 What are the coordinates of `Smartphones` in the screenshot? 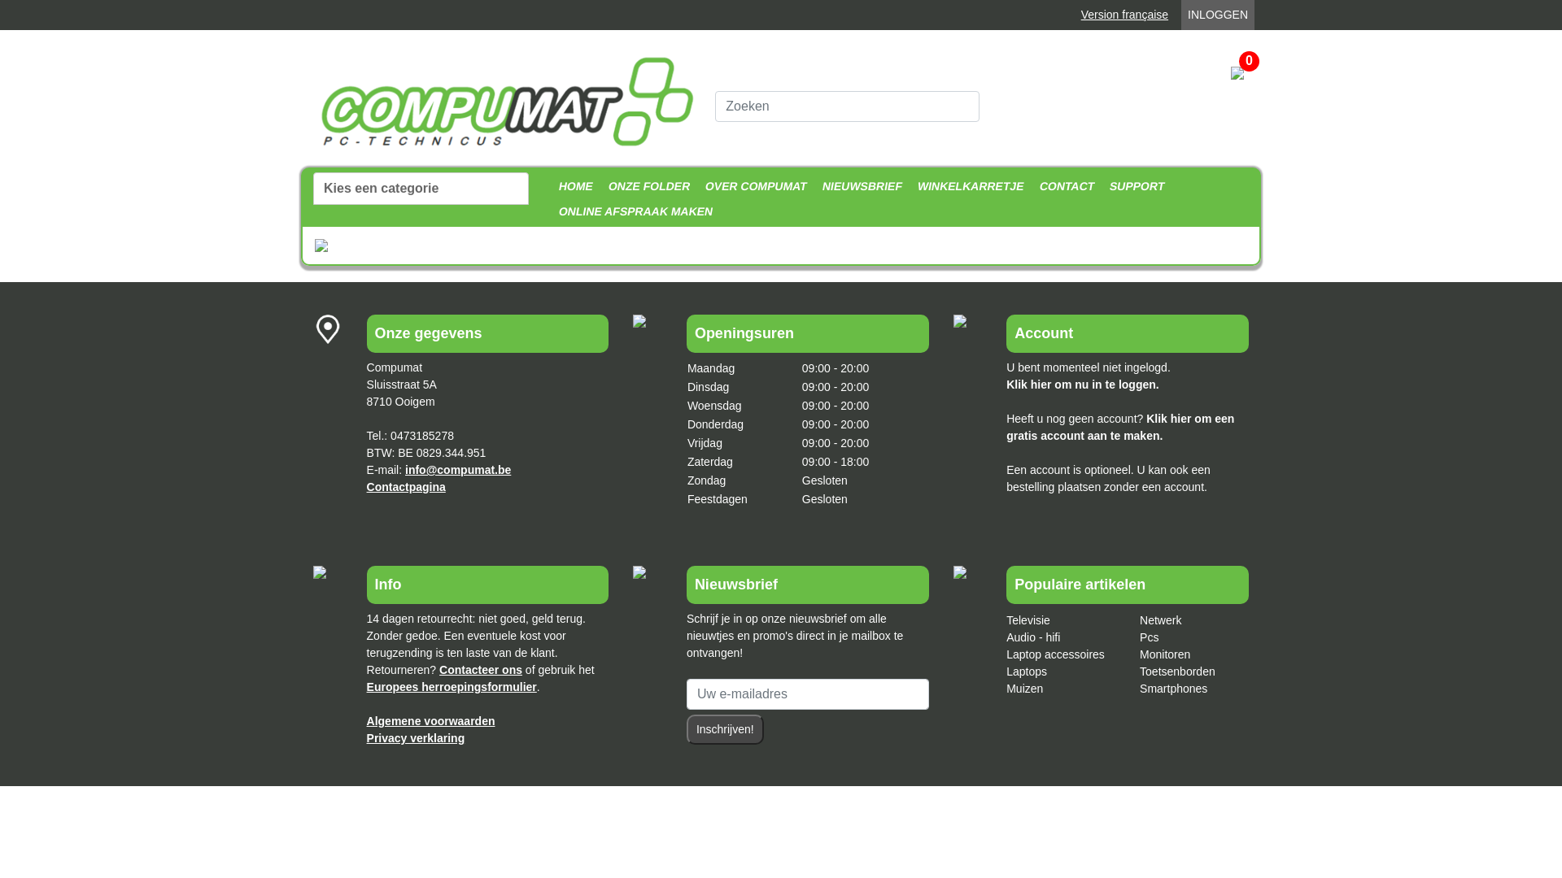 It's located at (1173, 689).